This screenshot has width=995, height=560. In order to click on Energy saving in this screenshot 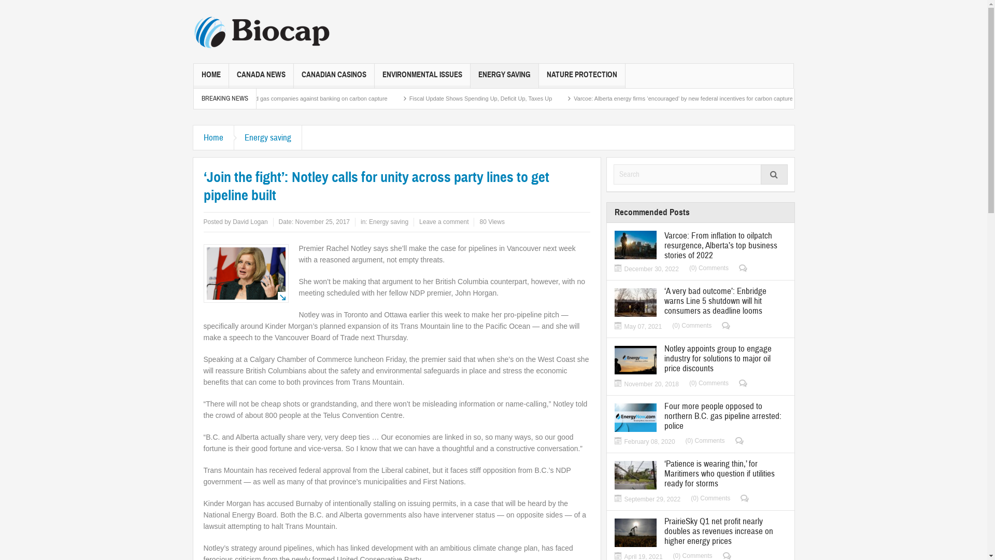, I will do `click(389, 222)`.